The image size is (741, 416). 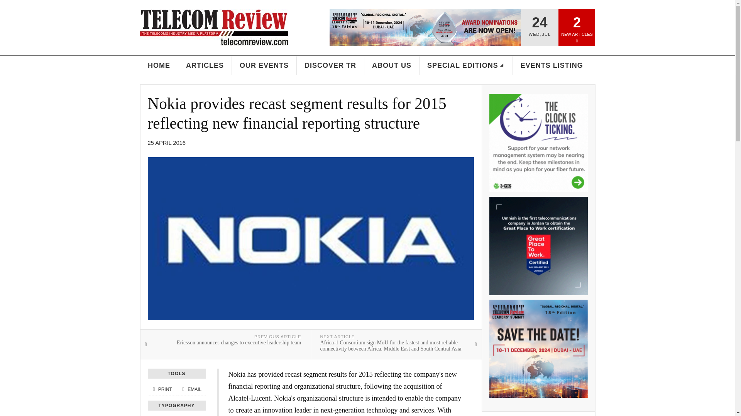 What do you see at coordinates (191, 389) in the screenshot?
I see `Email` at bounding box center [191, 389].